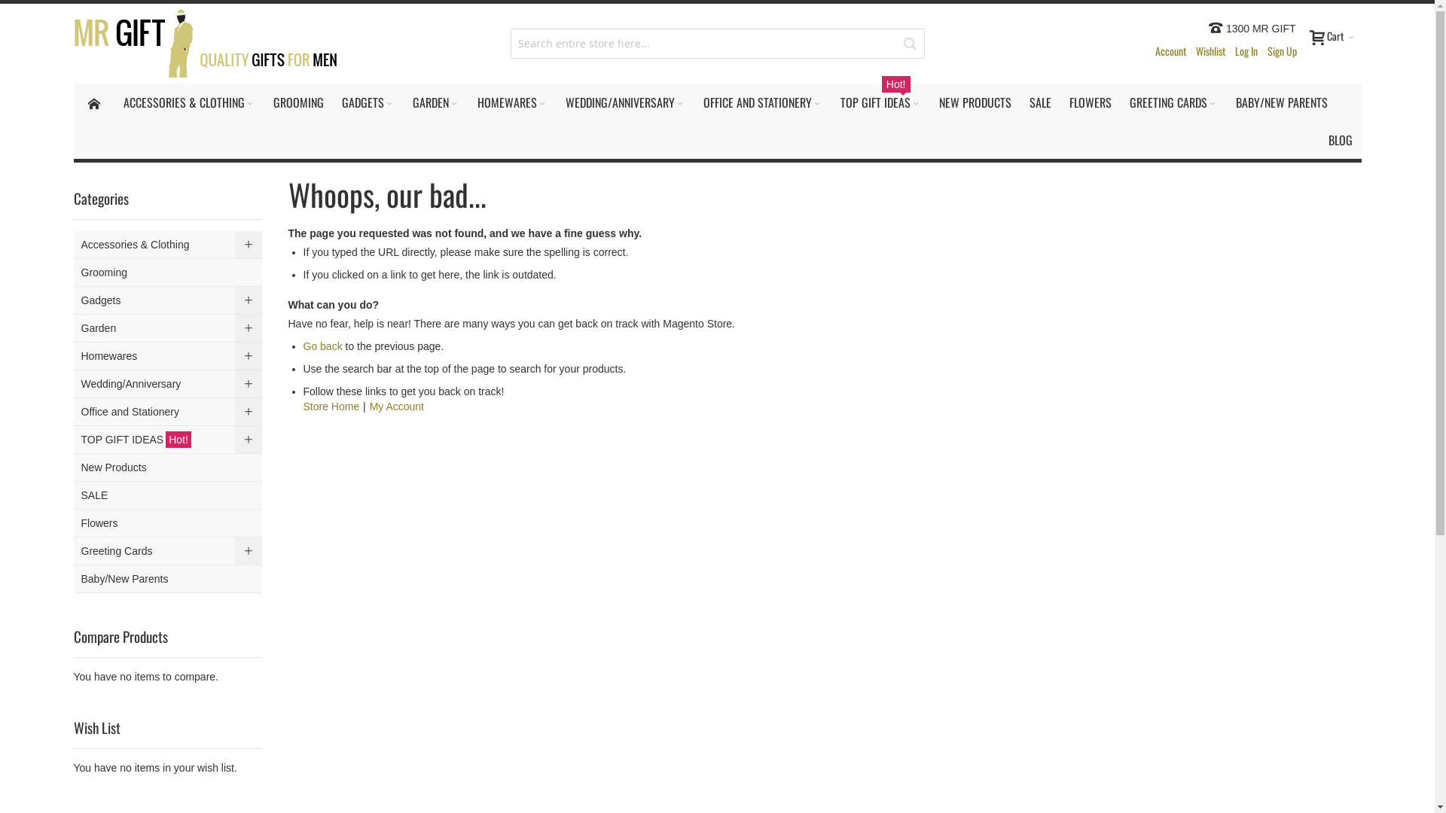 The width and height of the screenshot is (1446, 813). Describe the element at coordinates (1091, 102) in the screenshot. I see `FLOWERS` at that location.